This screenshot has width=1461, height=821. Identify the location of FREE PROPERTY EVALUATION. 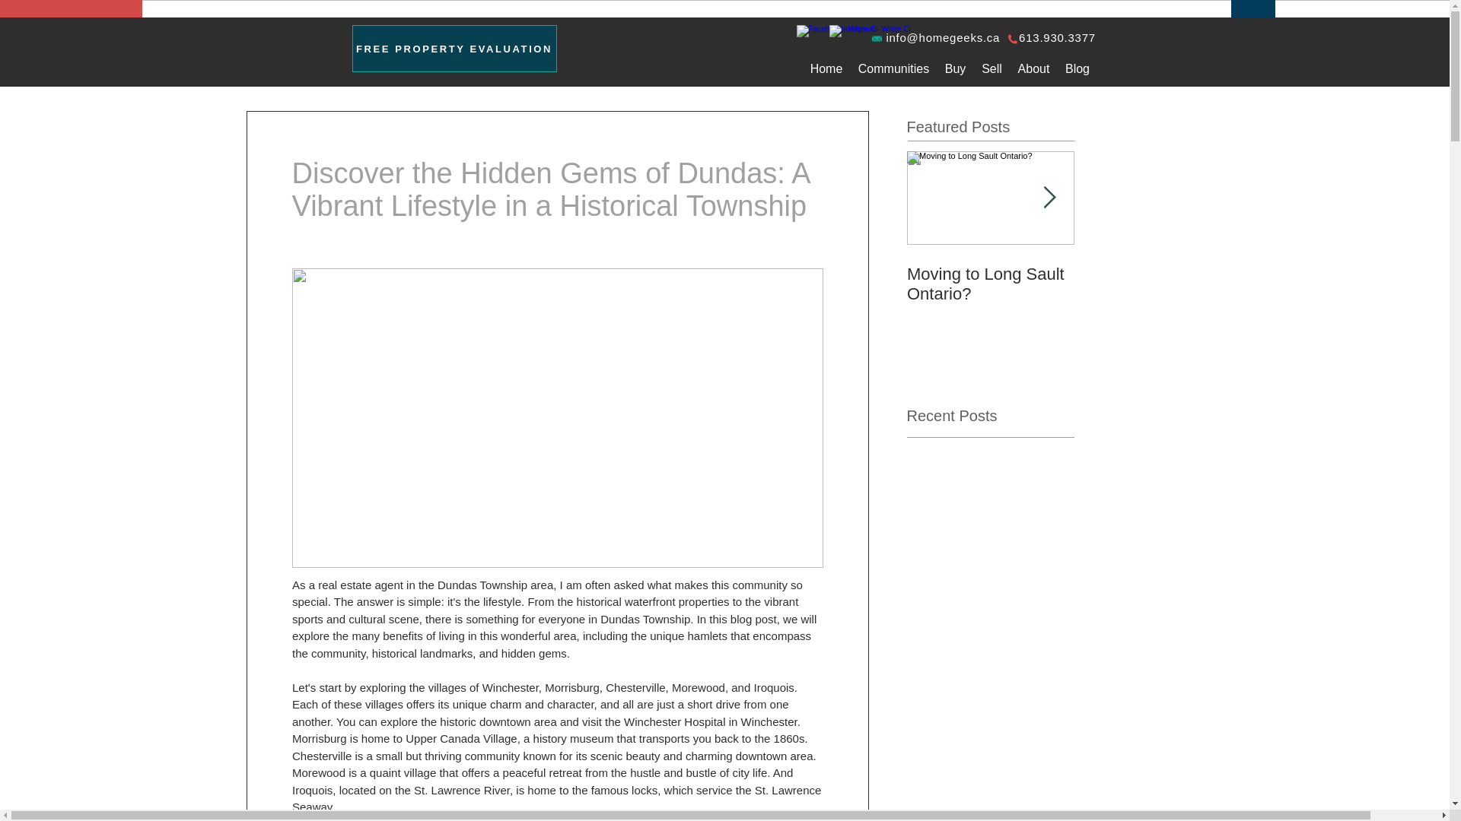
(454, 49).